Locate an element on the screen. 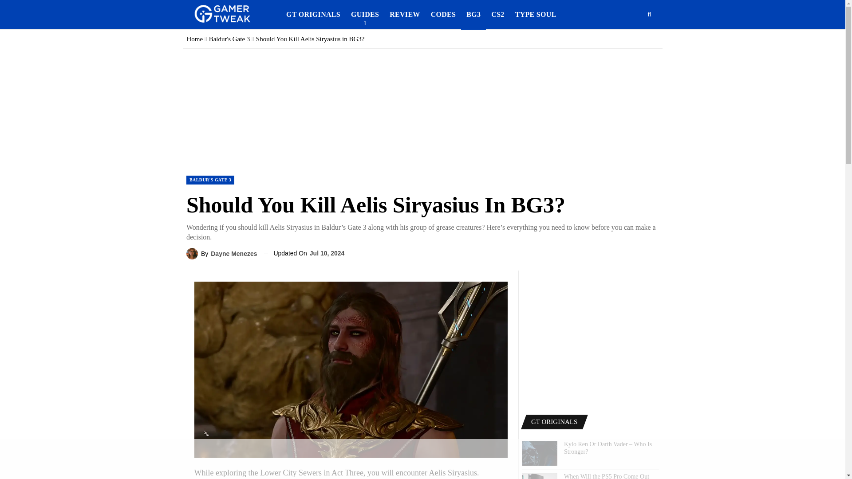  Home is located at coordinates (194, 39).